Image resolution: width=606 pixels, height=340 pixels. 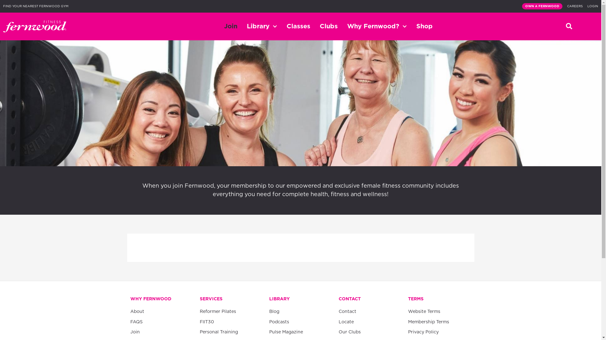 I want to click on Our Clubs, so click(x=370, y=332).